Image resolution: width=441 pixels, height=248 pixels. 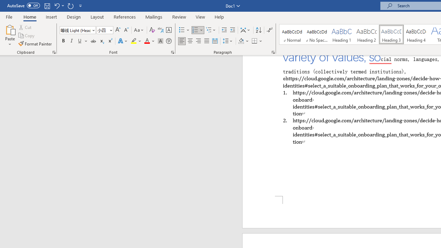 I want to click on Copy, so click(x=27, y=36).